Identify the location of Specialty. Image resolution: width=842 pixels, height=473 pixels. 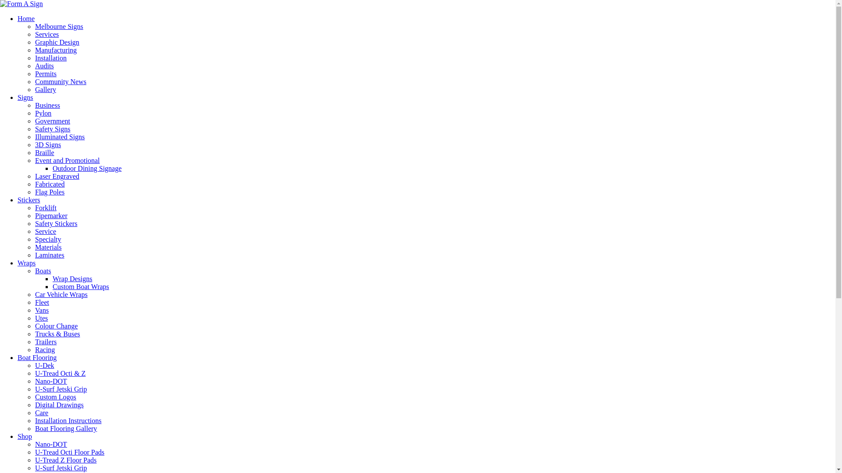
(48, 239).